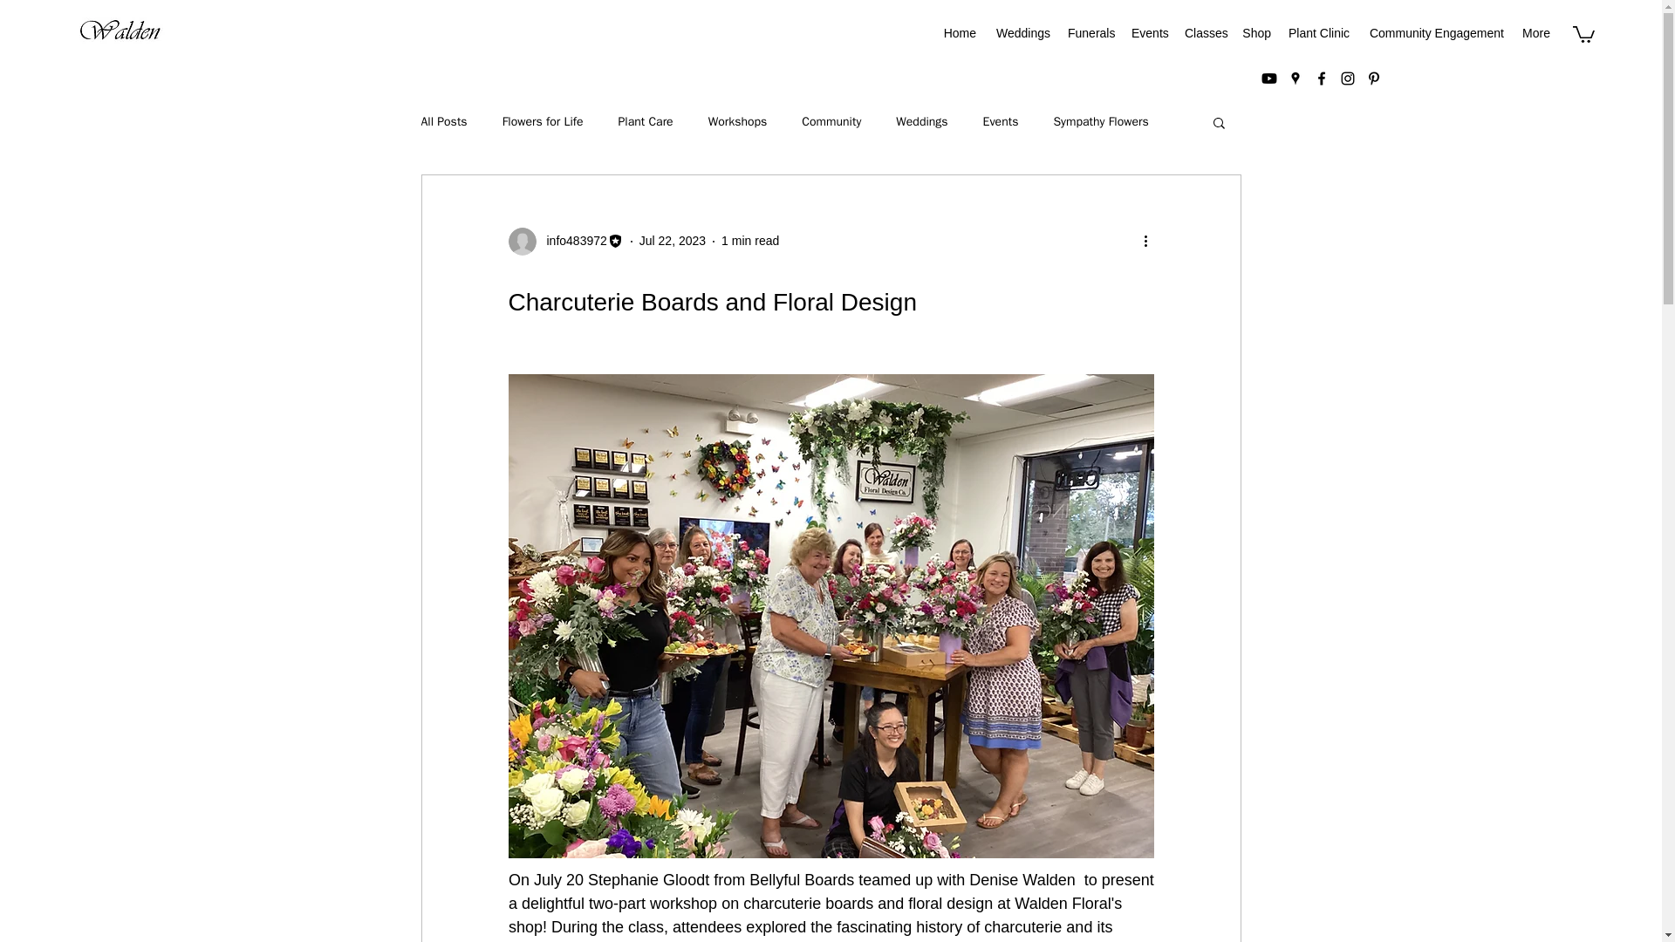 The image size is (1675, 942). Describe the element at coordinates (738, 122) in the screenshot. I see `Workshops` at that location.